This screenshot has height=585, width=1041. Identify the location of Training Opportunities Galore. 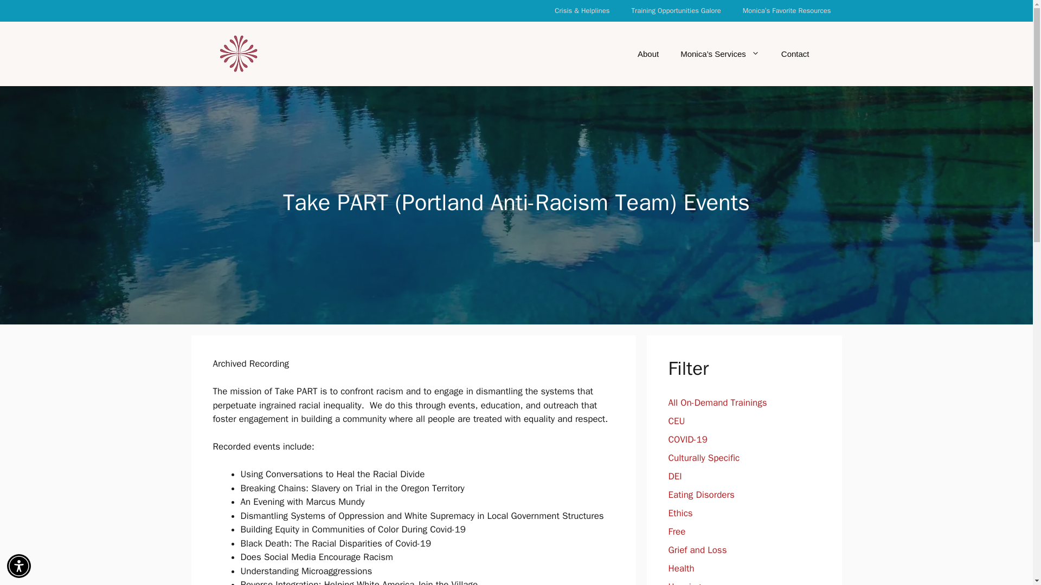
(676, 11).